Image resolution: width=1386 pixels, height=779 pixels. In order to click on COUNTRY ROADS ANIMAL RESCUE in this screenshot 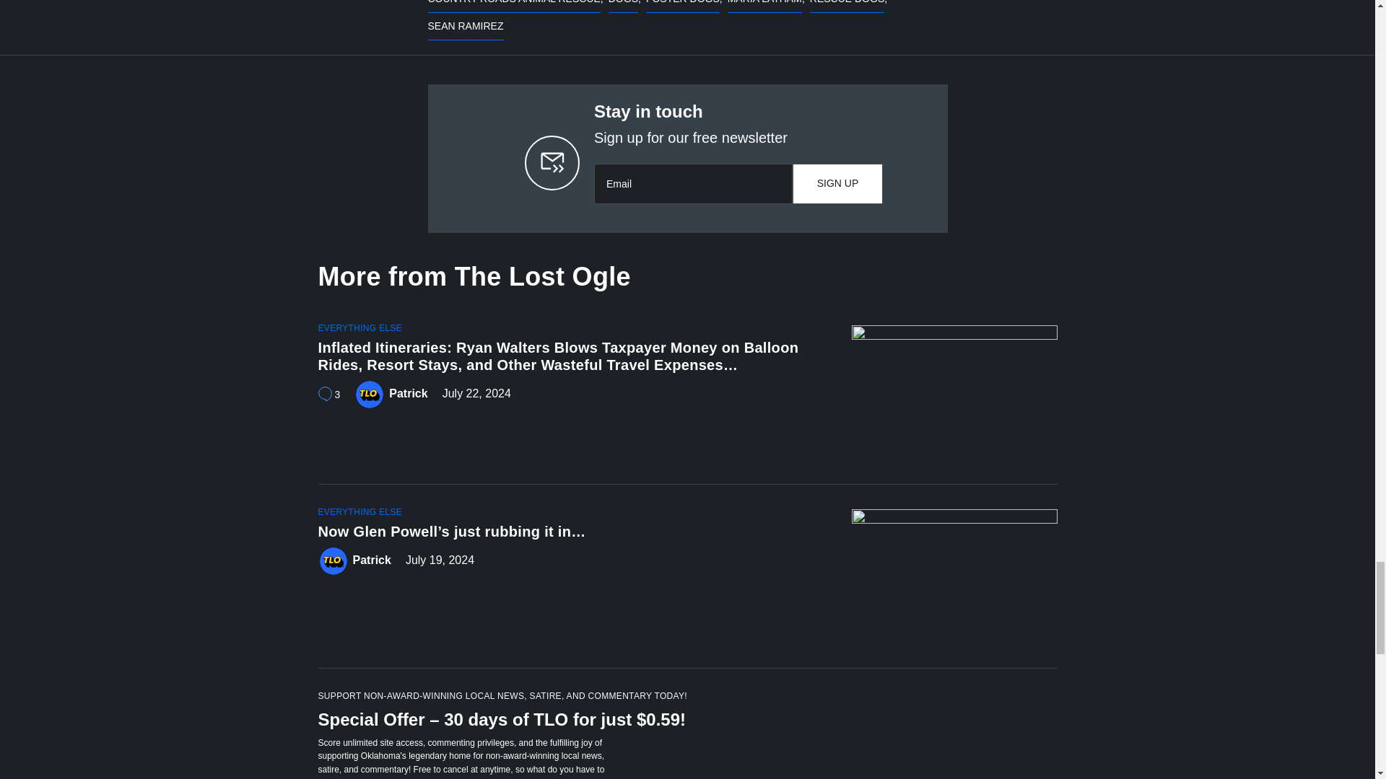, I will do `click(513, 6)`.